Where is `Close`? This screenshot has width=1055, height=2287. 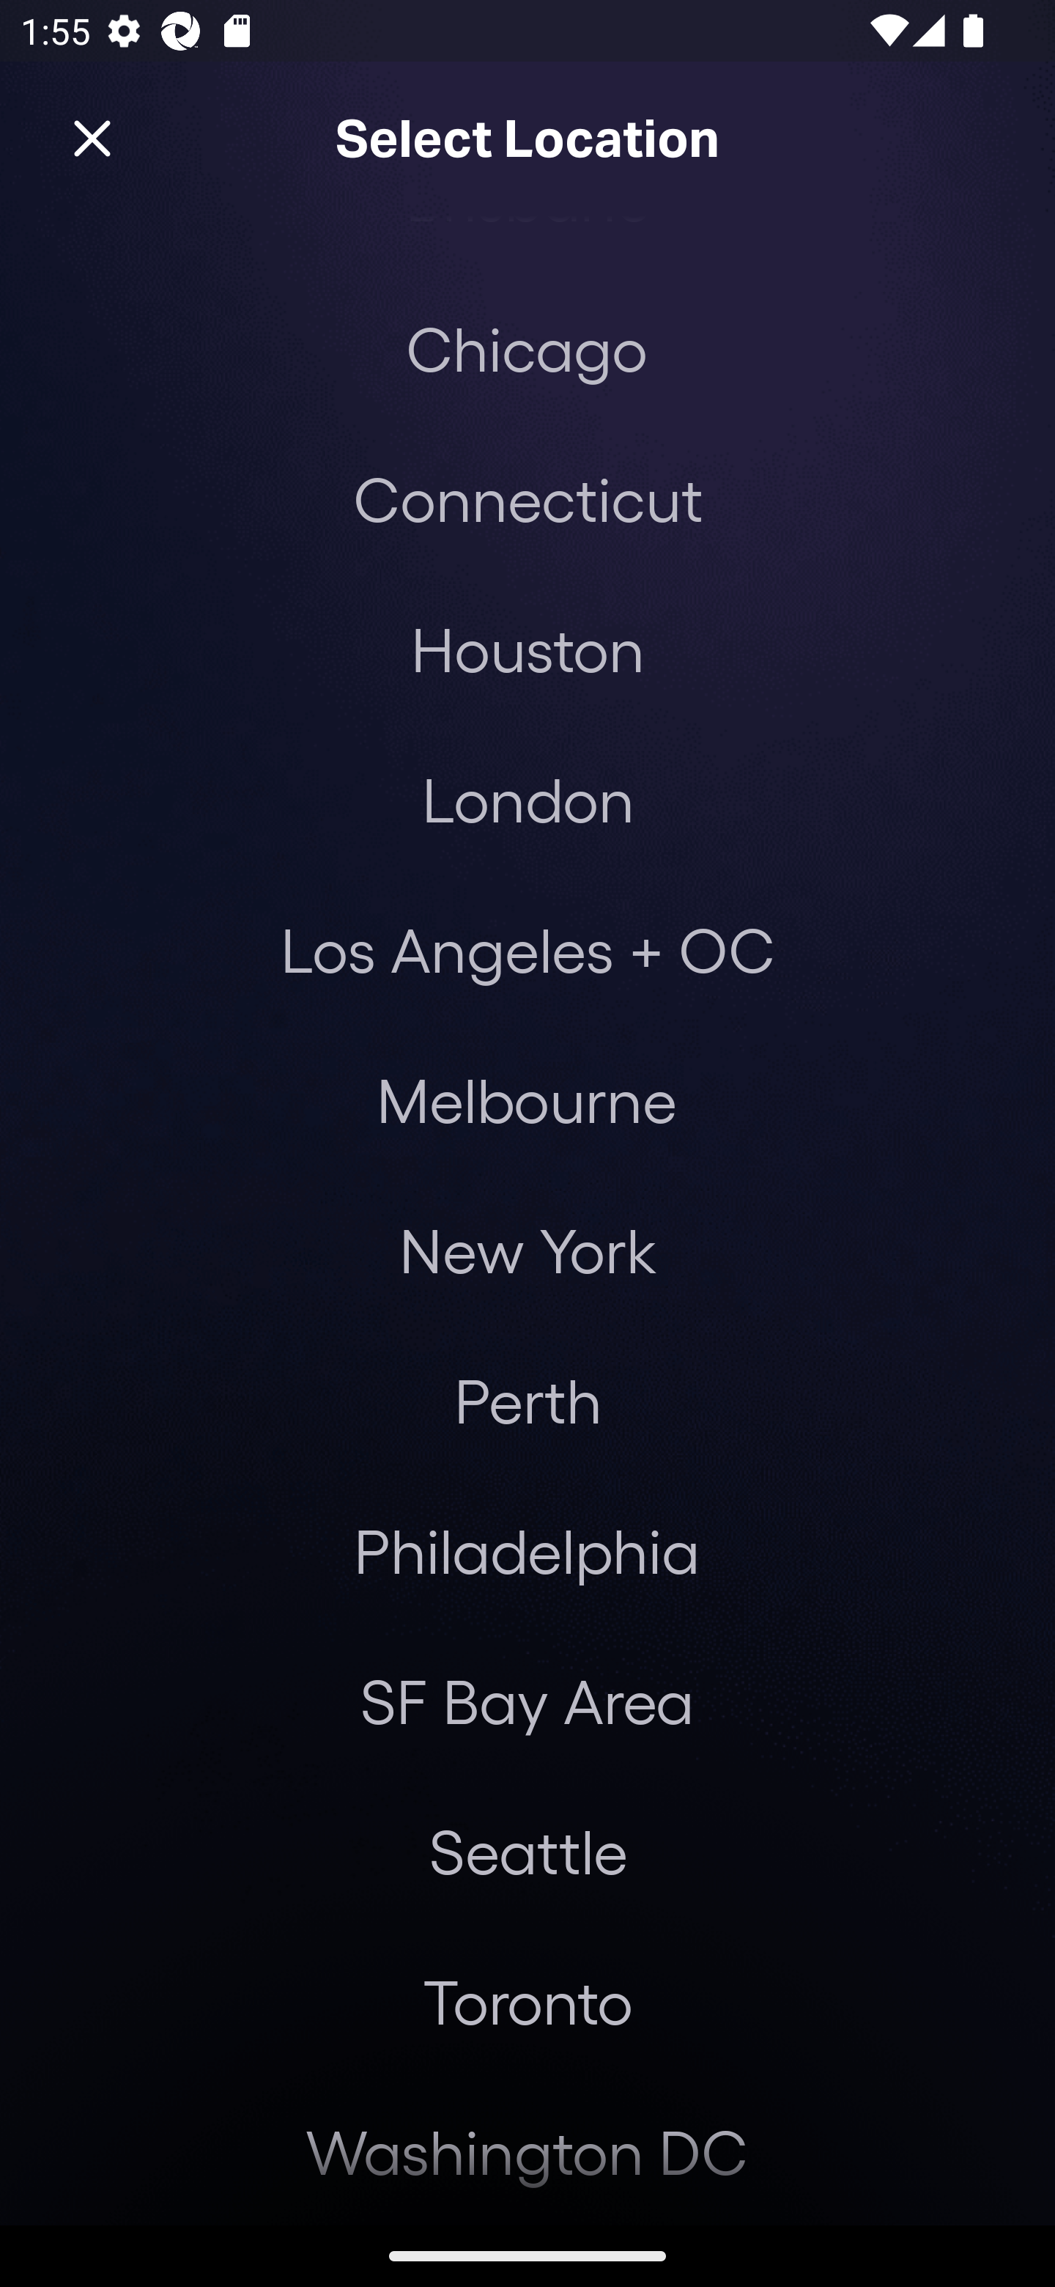
Close is located at coordinates (92, 139).